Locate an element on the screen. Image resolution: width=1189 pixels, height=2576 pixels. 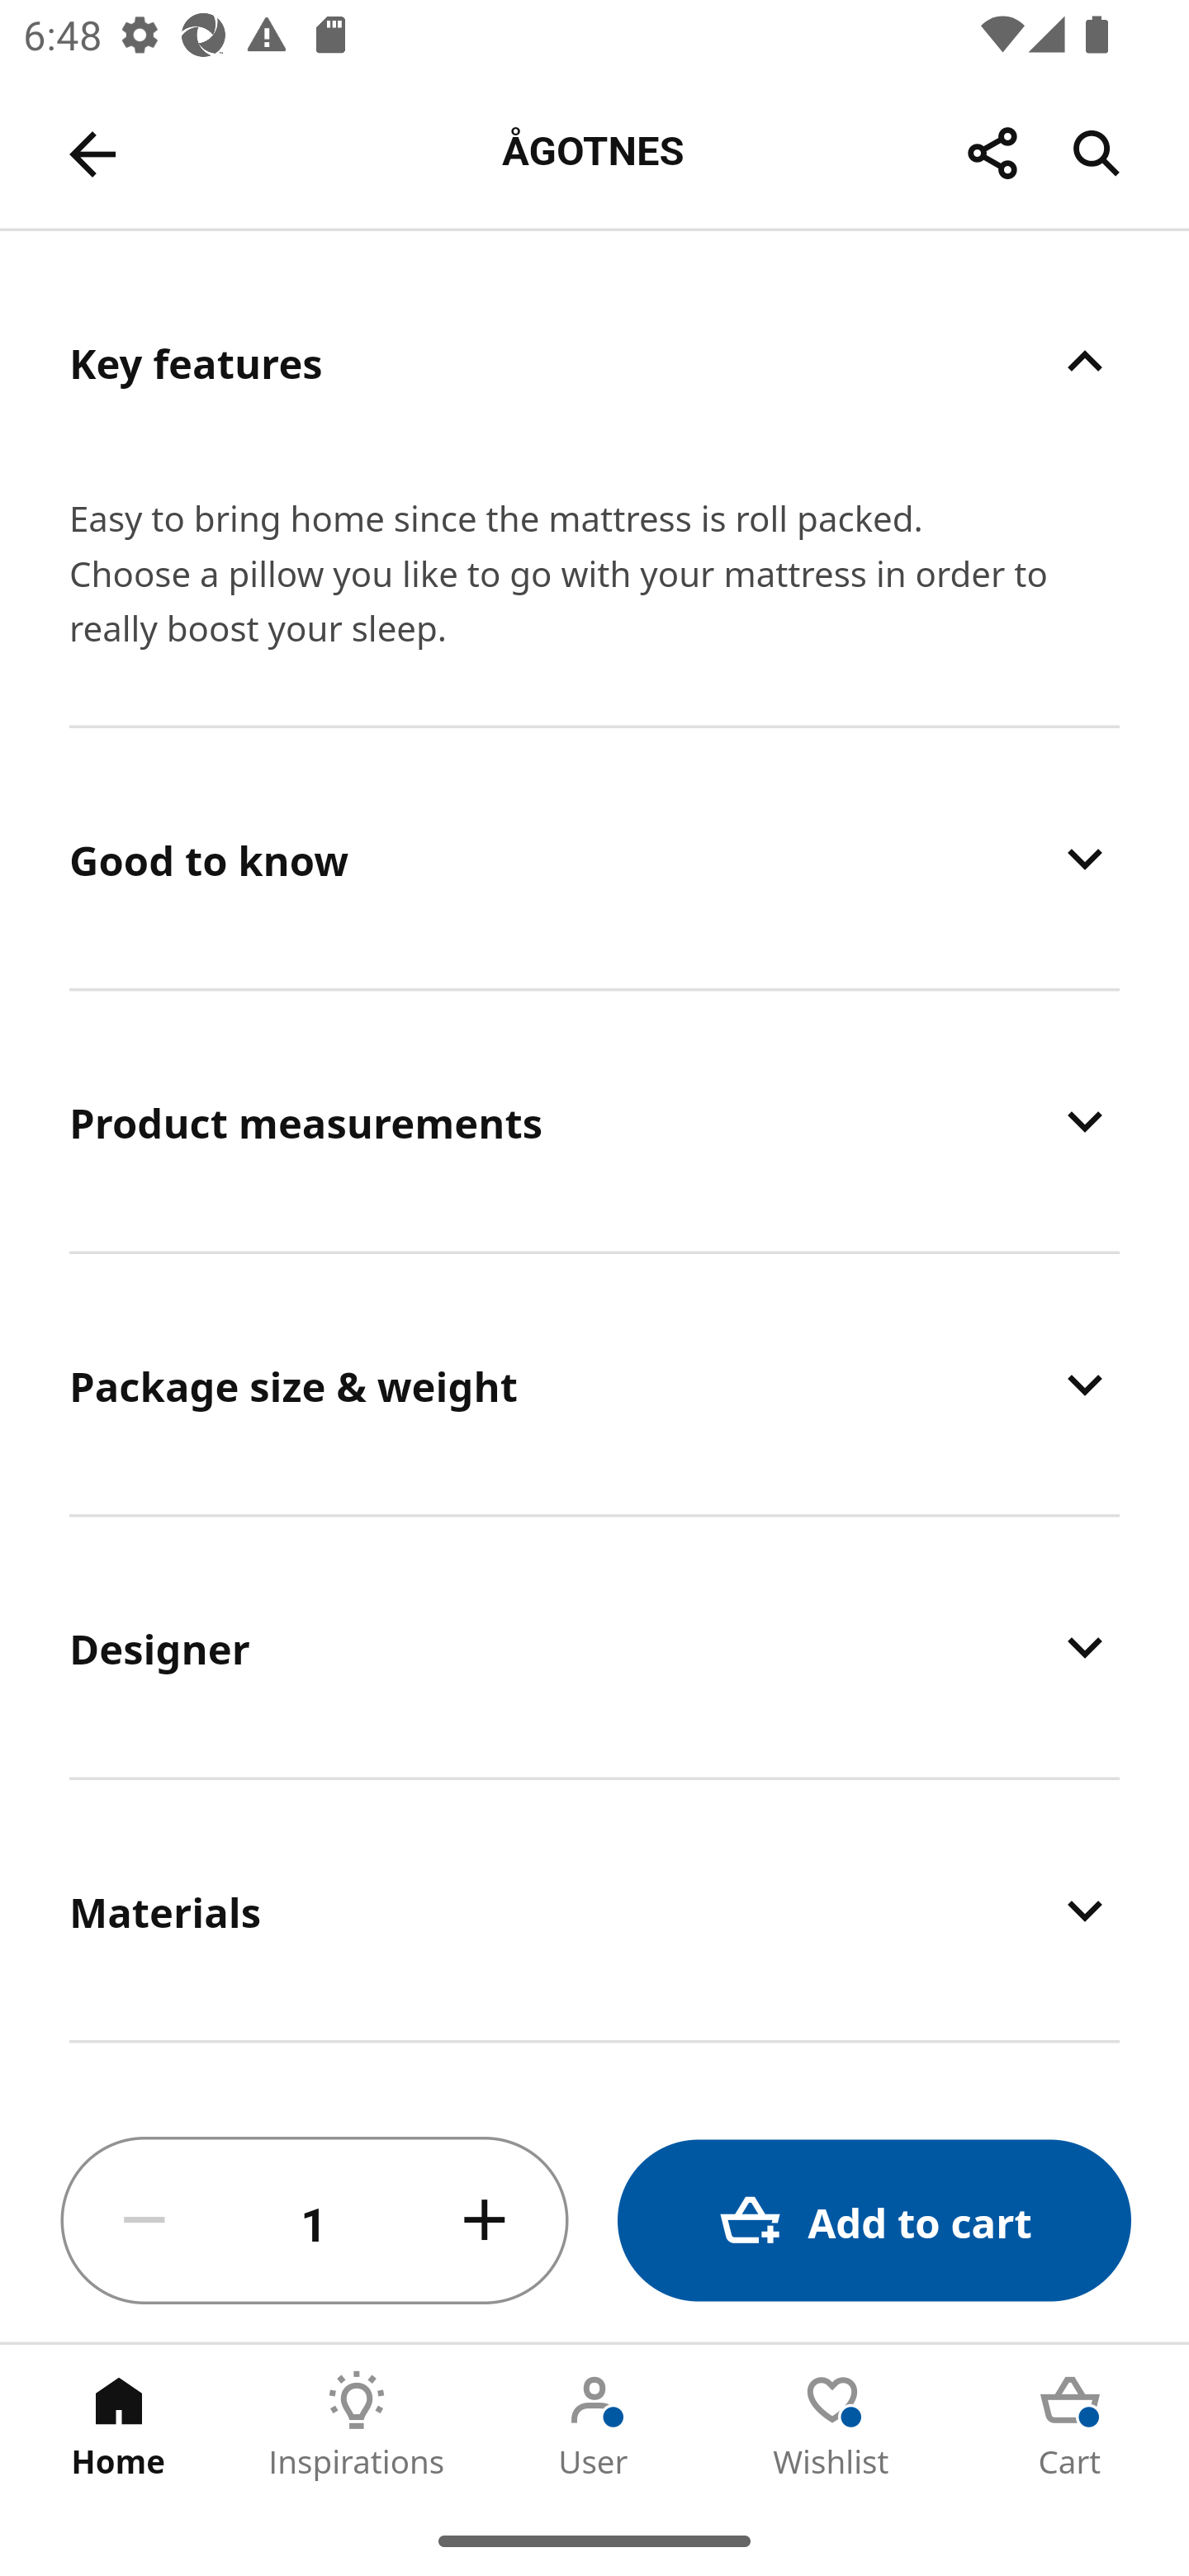
Package size & weight is located at coordinates (594, 1384).